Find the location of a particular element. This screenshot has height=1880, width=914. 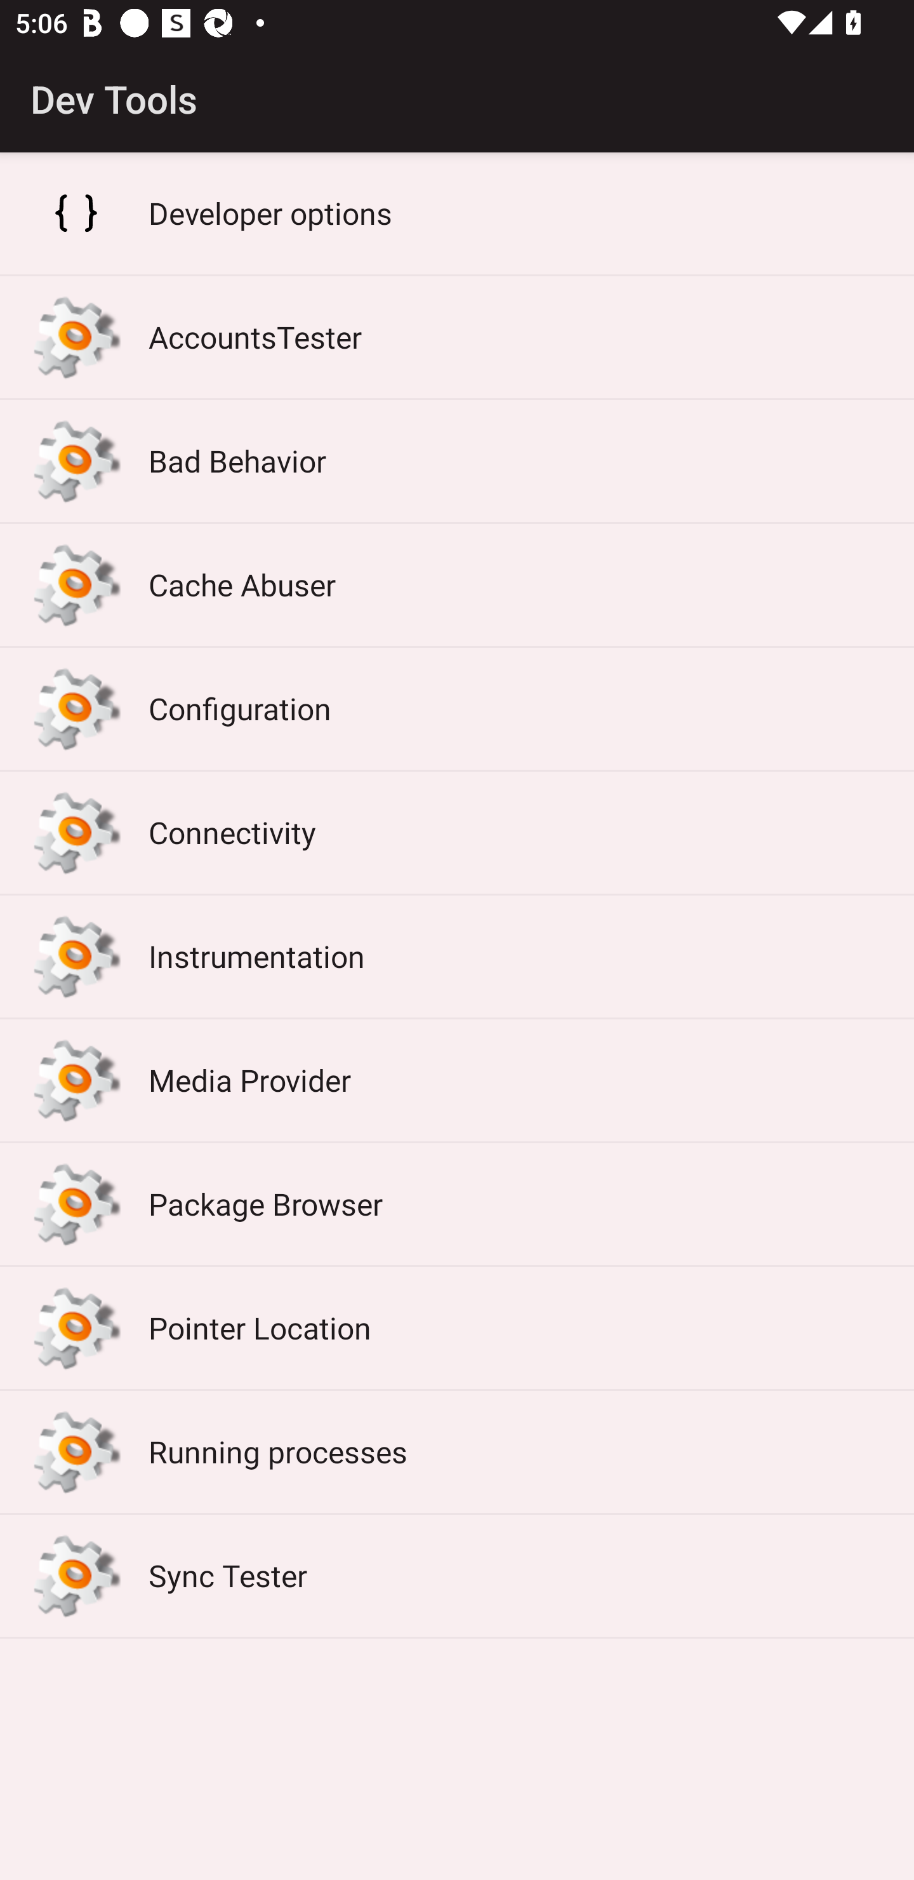

Running processes is located at coordinates (457, 1452).